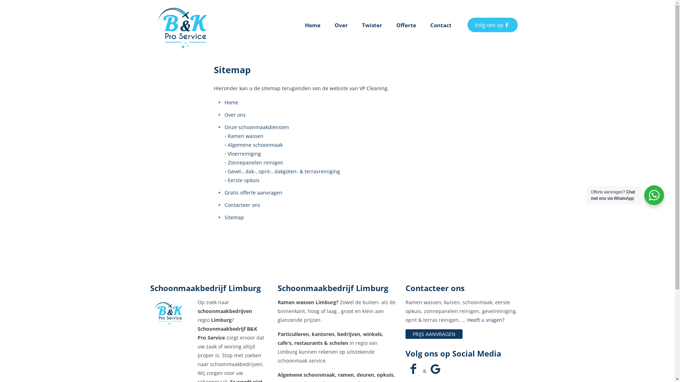  What do you see at coordinates (254, 192) in the screenshot?
I see `Gratis offerte aanvragen` at bounding box center [254, 192].